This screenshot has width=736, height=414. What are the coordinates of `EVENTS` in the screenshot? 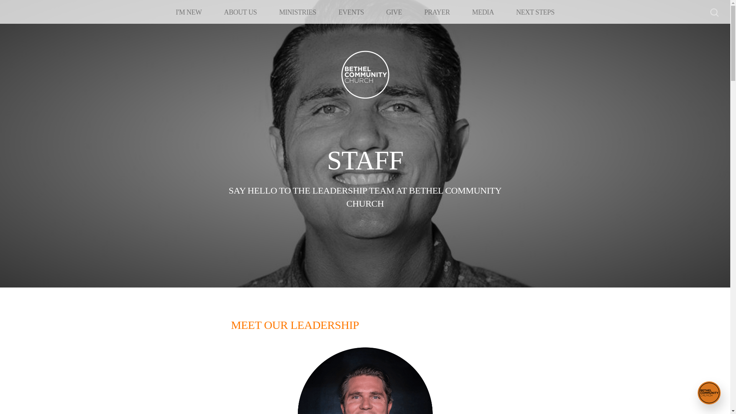 It's located at (351, 12).